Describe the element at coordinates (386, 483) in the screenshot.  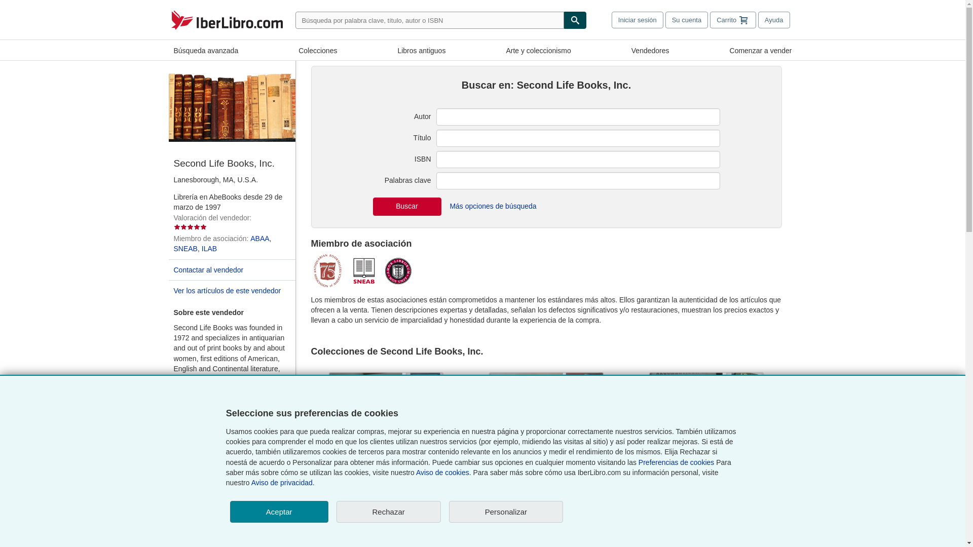
I see `Abolition de Second Life Books, Inc.` at that location.